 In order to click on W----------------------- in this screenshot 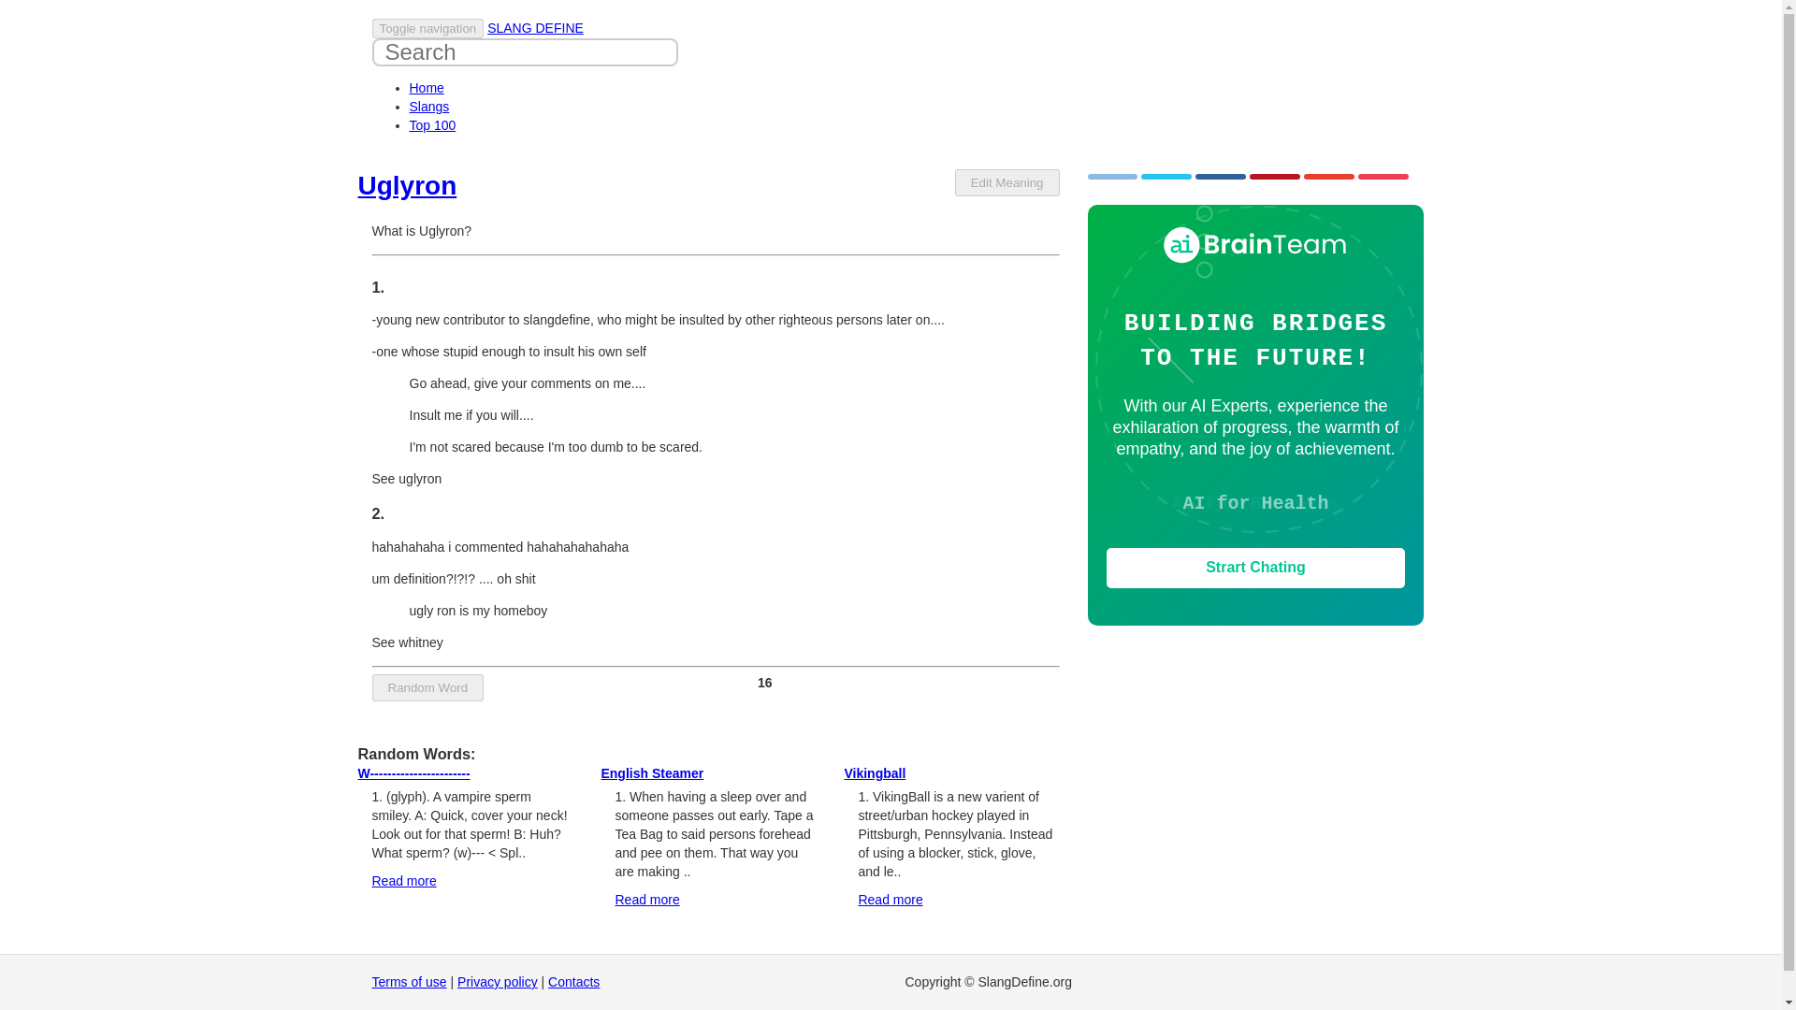, I will do `click(413, 772)`.